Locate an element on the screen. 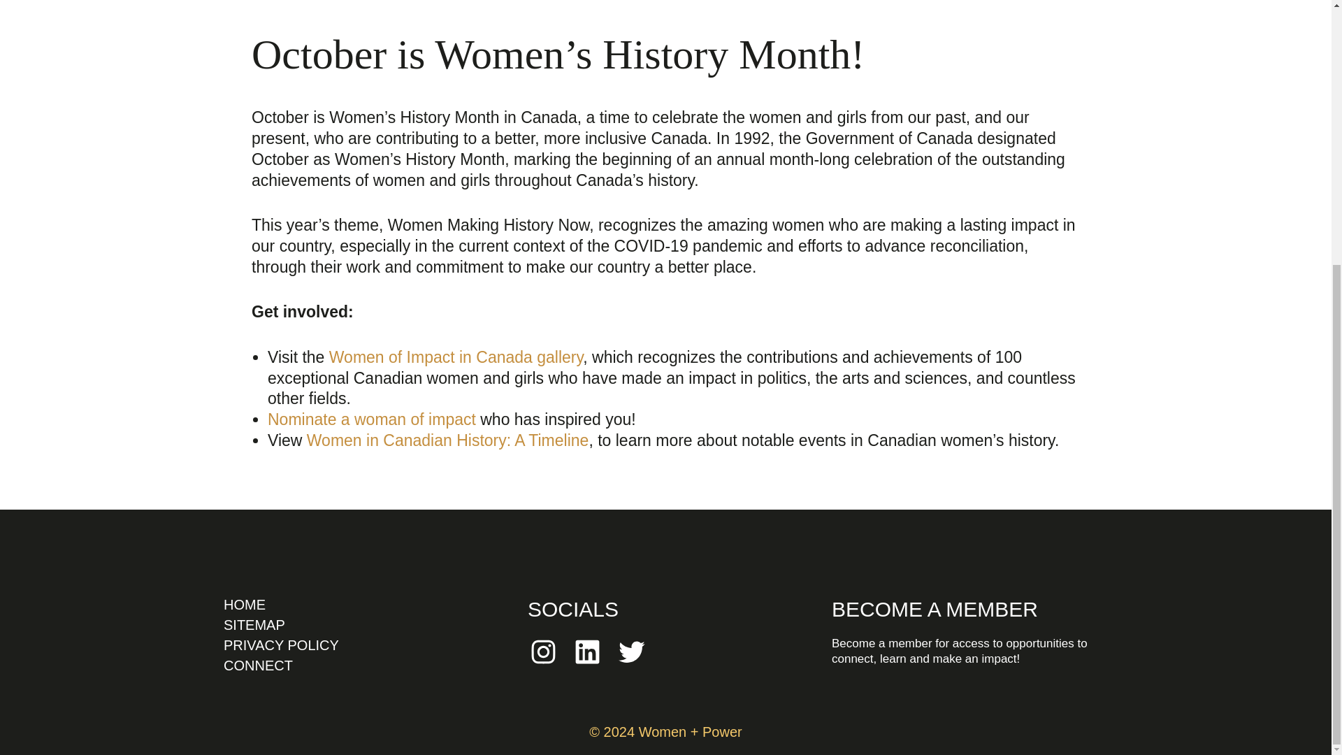 This screenshot has height=755, width=1342. LinkedIn is located at coordinates (587, 652).